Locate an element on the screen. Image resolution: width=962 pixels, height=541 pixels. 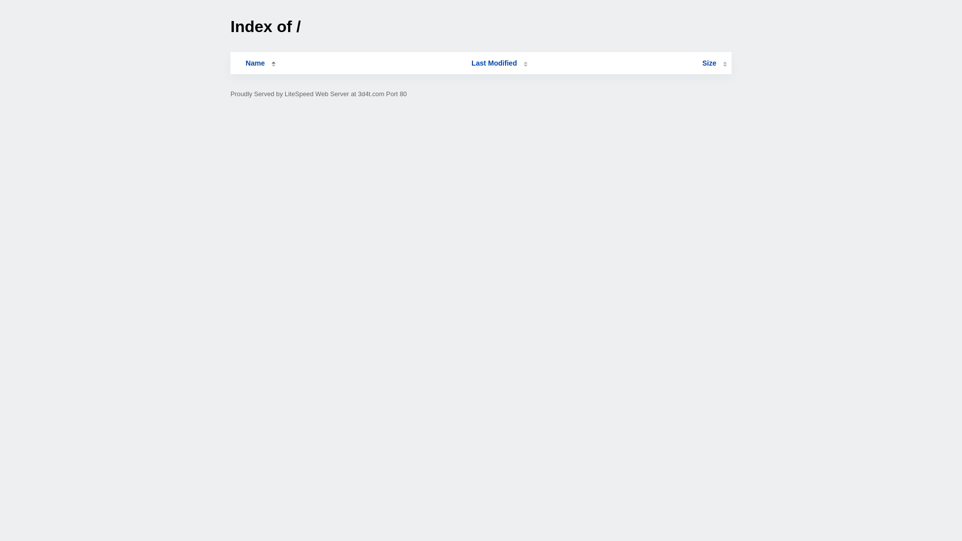
Name is located at coordinates (255, 63).